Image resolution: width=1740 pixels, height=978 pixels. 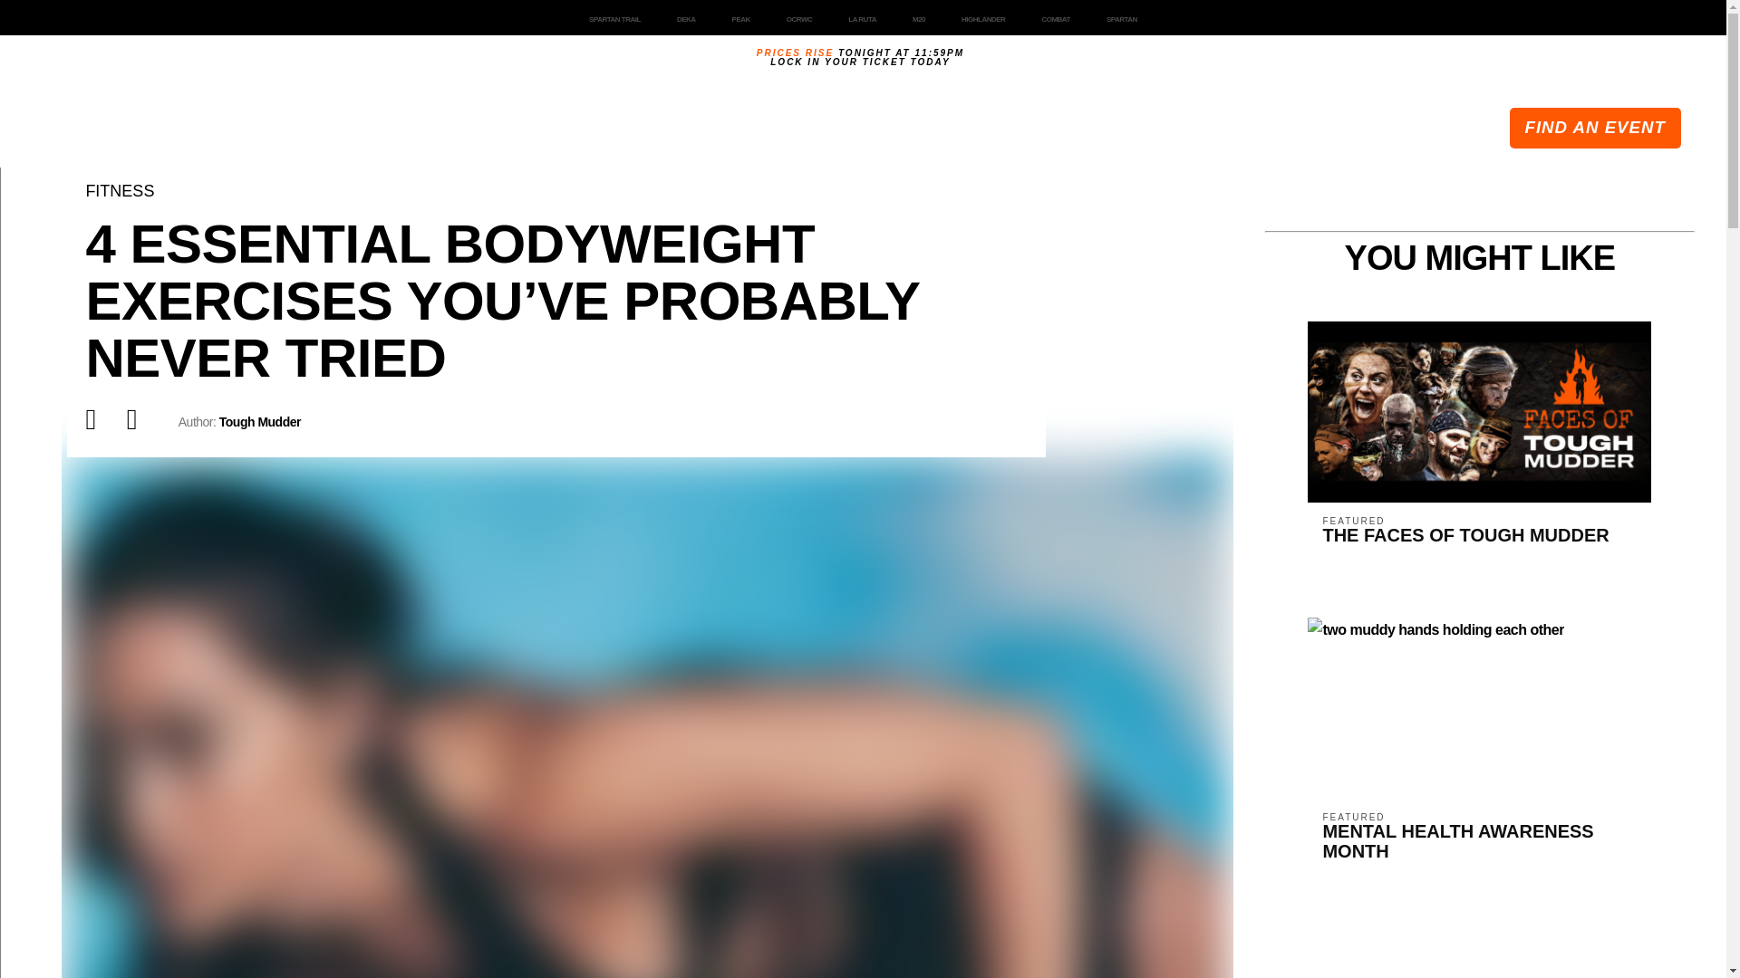 I want to click on OCRWC, so click(x=799, y=17).